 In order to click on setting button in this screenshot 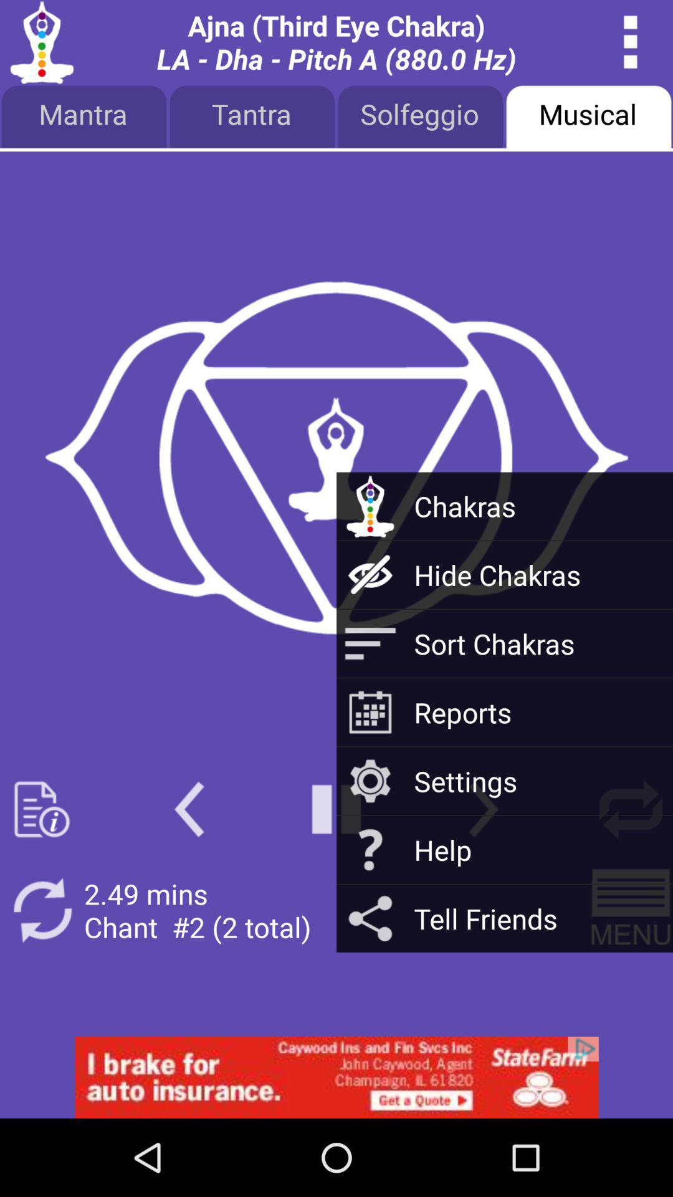, I will do `click(631, 809)`.